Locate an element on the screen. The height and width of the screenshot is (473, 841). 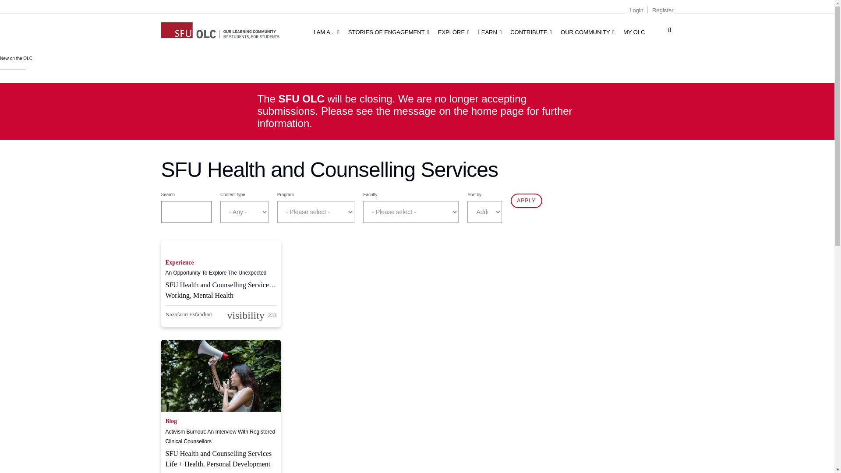
EXPLORE is located at coordinates (454, 32).